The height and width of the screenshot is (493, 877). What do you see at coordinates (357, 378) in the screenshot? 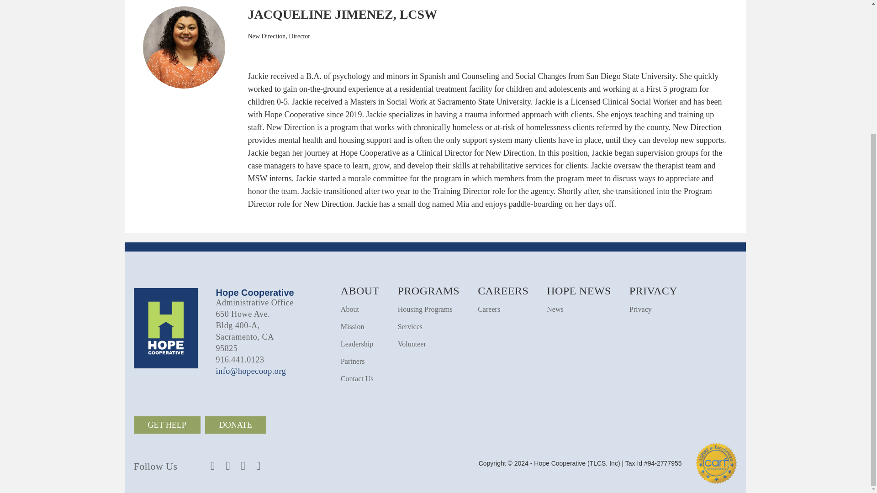
I see `Contact Us` at bounding box center [357, 378].